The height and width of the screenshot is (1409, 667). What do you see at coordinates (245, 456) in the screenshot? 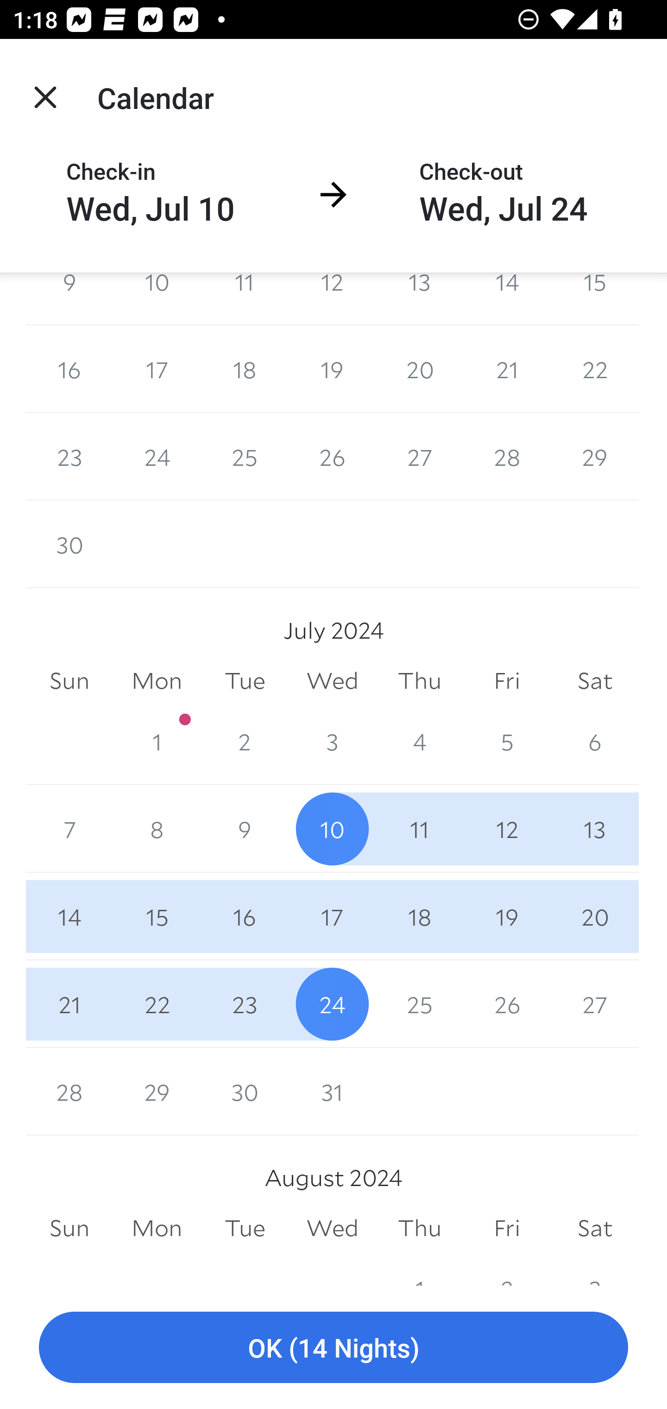
I see `25 25 June 2024` at bounding box center [245, 456].